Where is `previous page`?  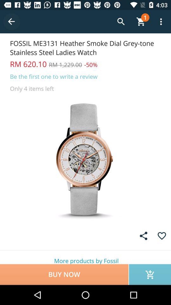
previous page is located at coordinates (11, 22).